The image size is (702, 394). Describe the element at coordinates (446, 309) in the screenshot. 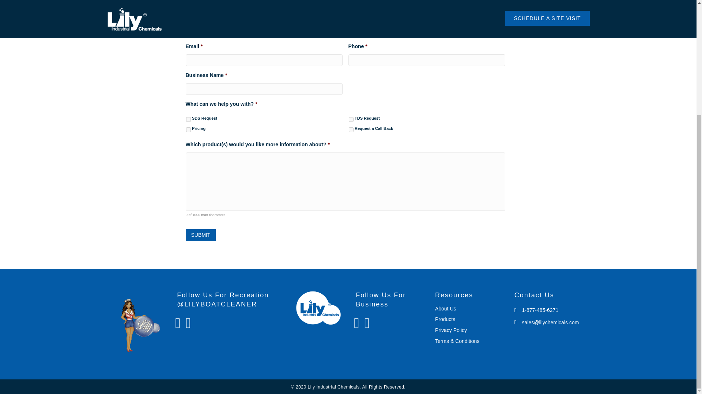

I see `About Us` at that location.